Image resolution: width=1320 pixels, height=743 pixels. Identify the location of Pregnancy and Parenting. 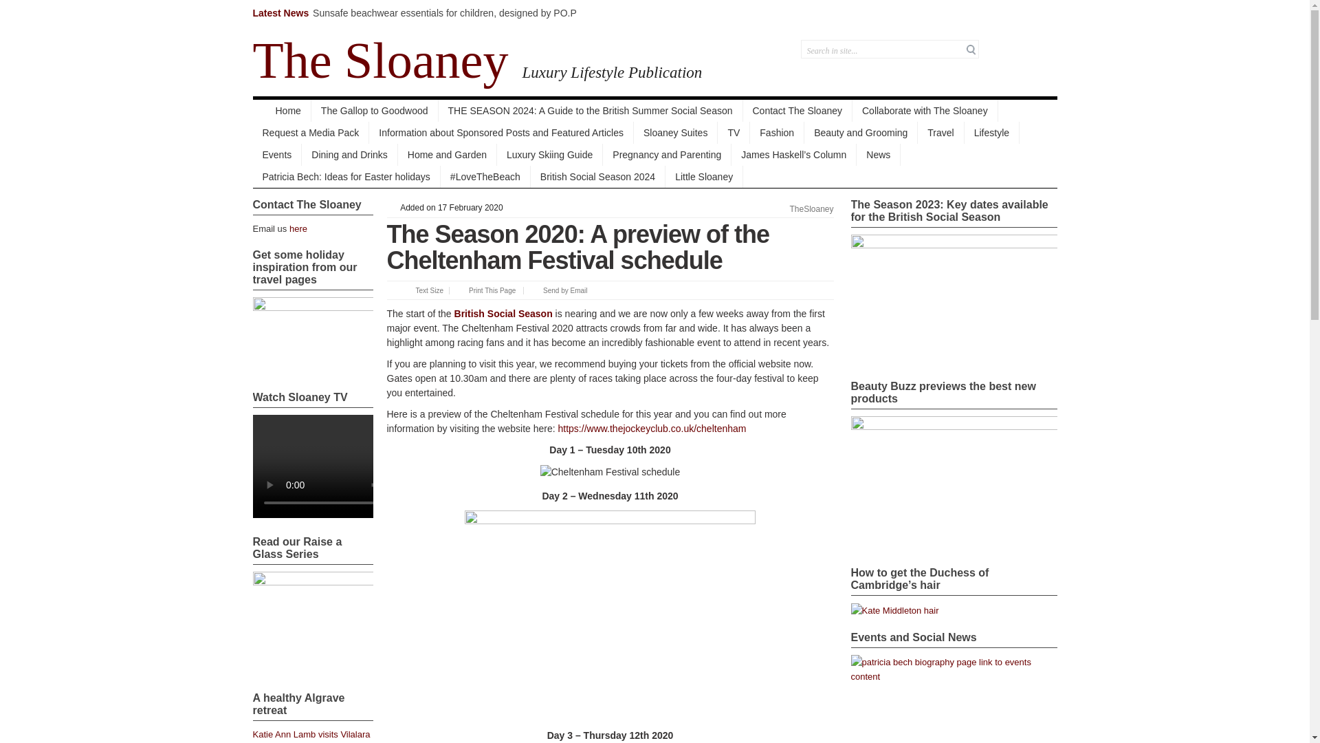
(667, 154).